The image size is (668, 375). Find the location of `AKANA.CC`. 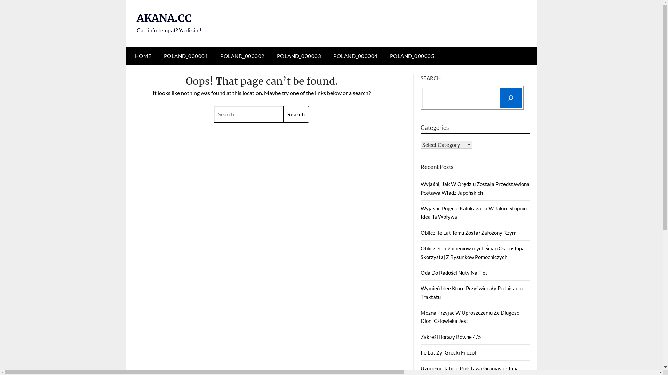

AKANA.CC is located at coordinates (164, 18).